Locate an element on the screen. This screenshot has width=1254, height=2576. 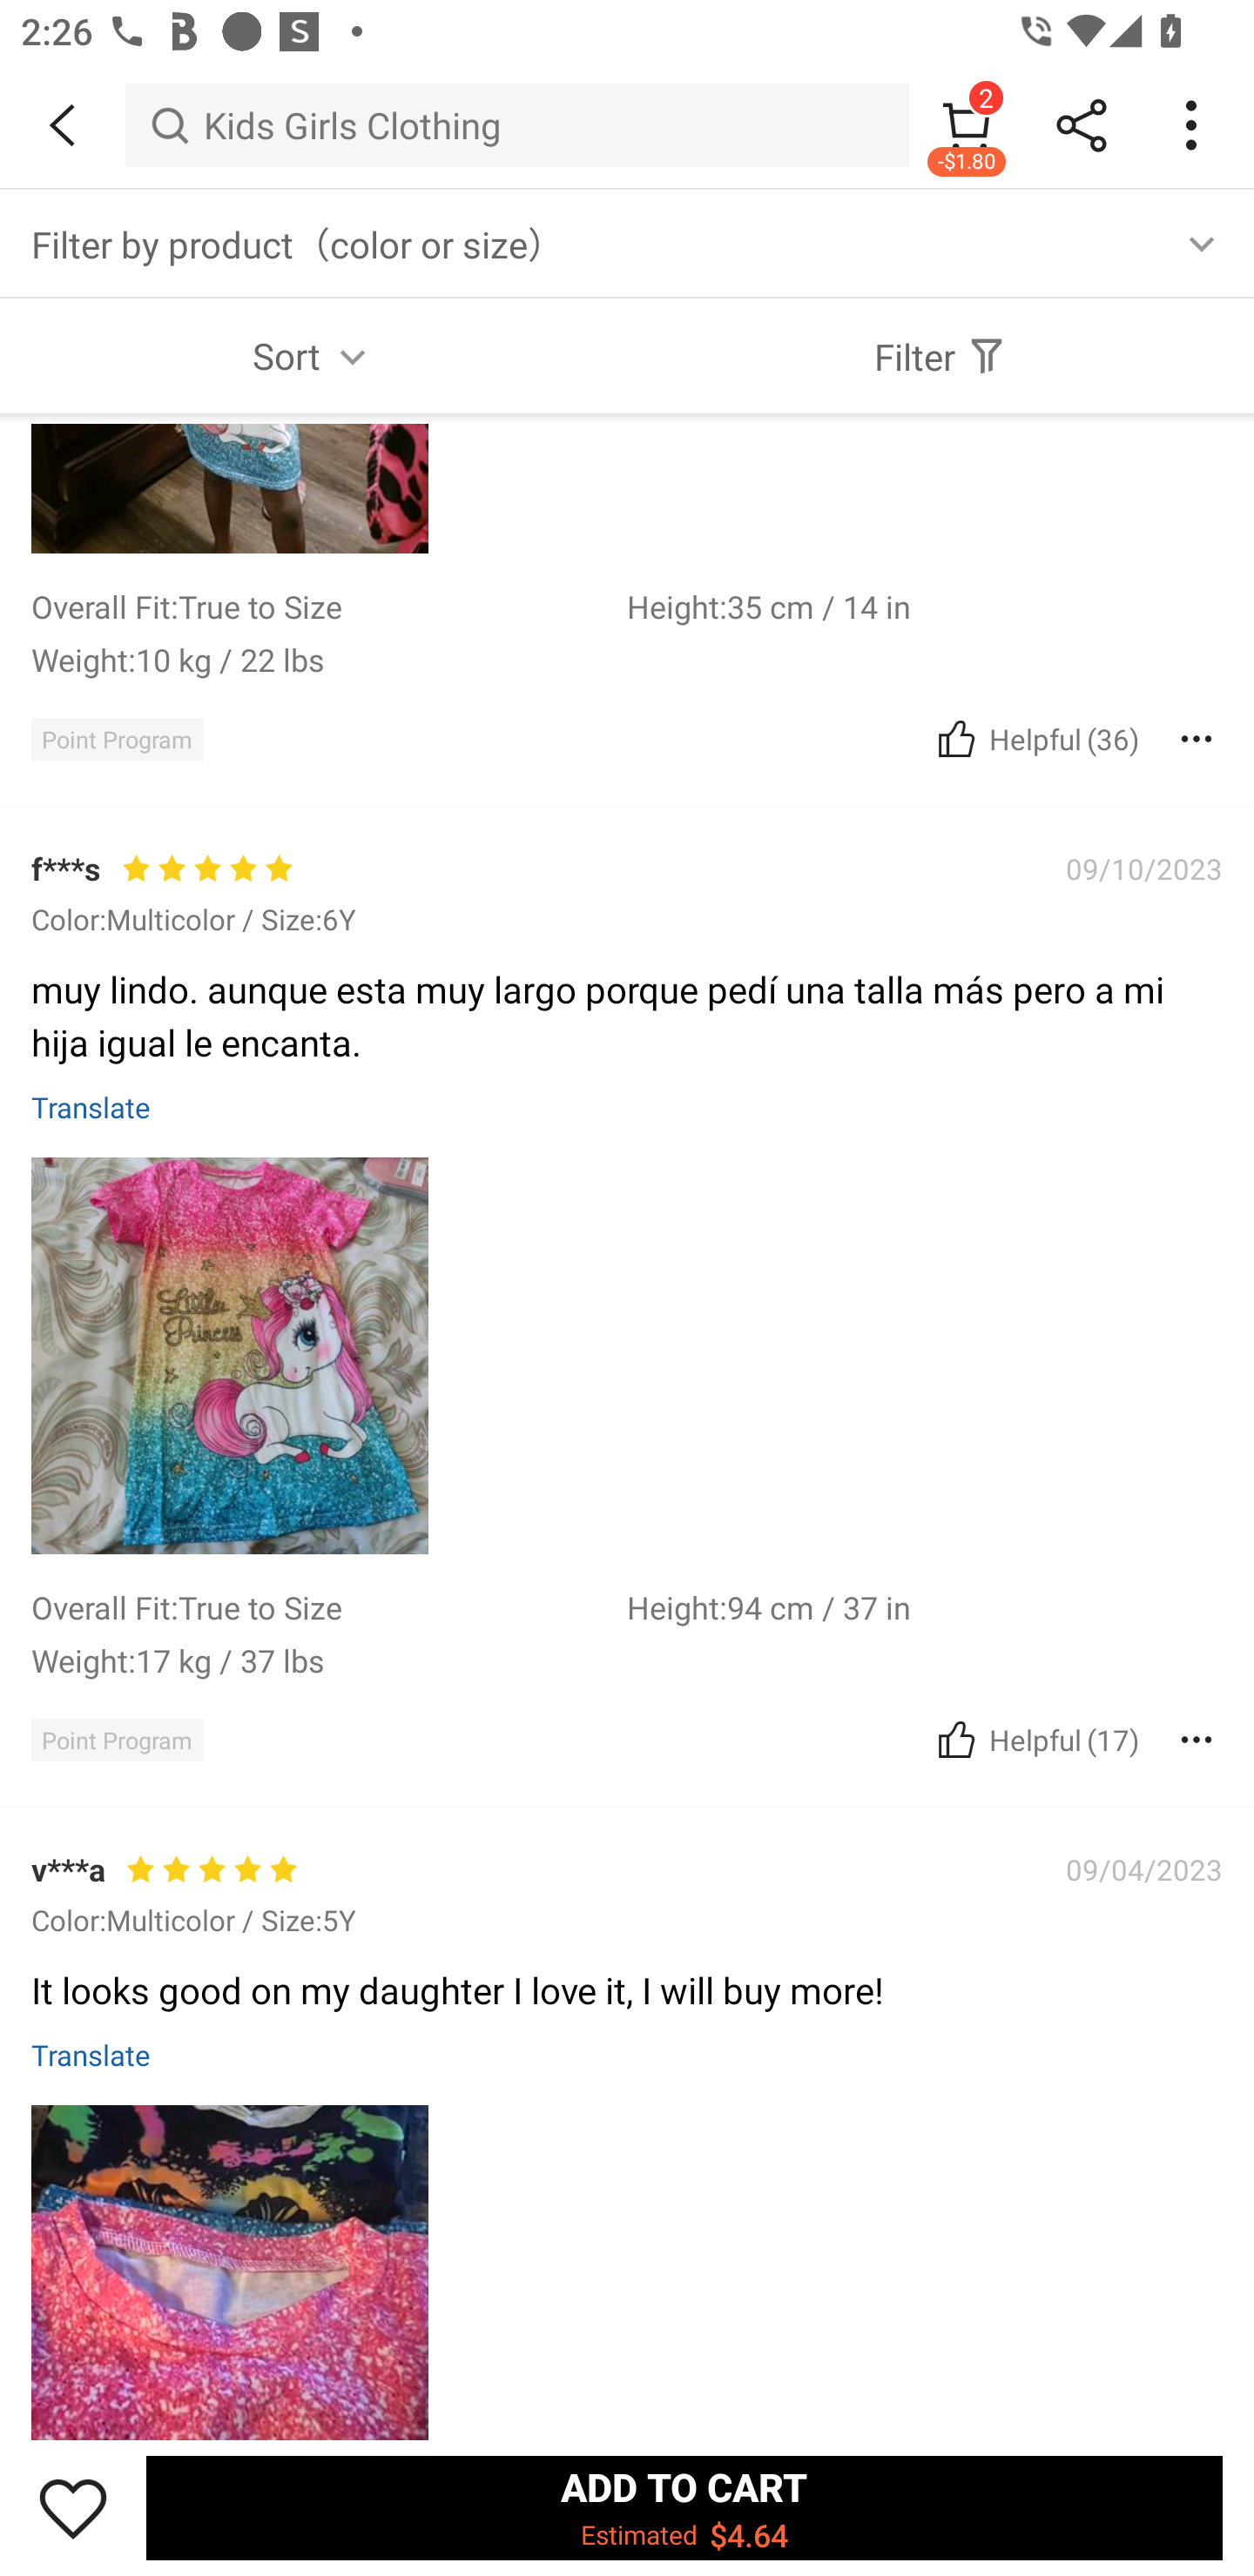
BACK is located at coordinates (63, 125).